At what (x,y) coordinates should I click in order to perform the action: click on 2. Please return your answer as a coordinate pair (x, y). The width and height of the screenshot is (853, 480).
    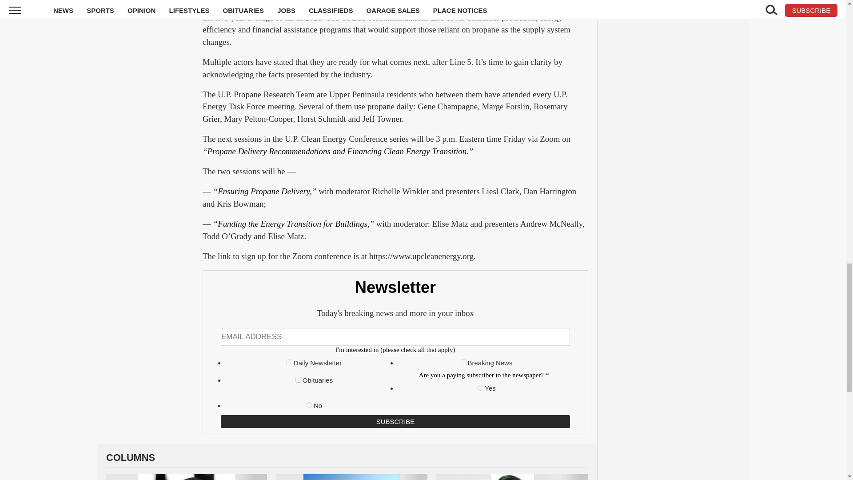
    Looking at the image, I should click on (463, 362).